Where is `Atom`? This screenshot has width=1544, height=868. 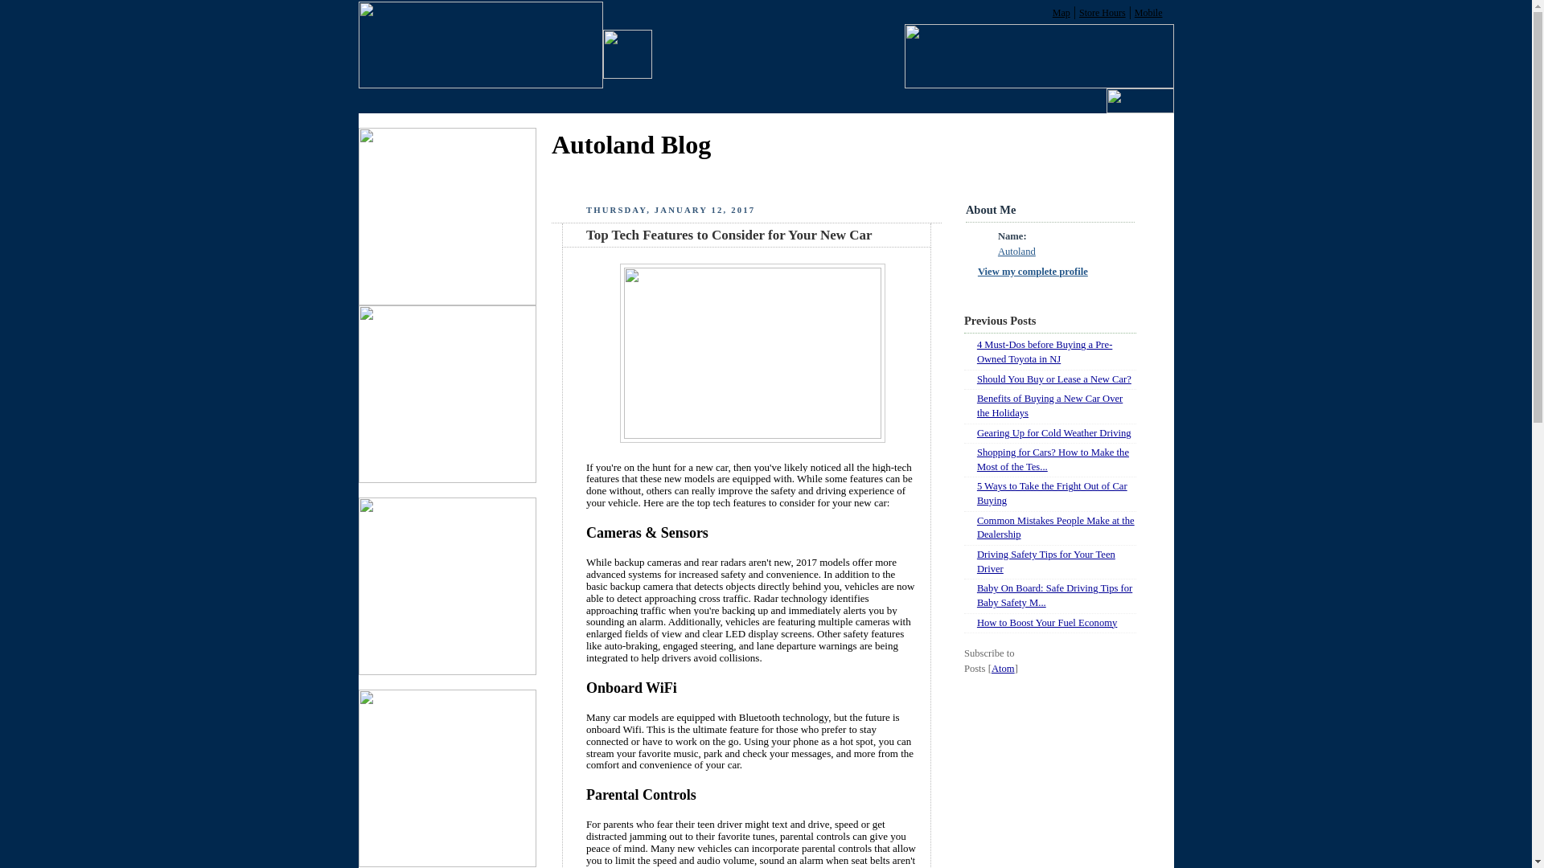 Atom is located at coordinates (1002, 669).